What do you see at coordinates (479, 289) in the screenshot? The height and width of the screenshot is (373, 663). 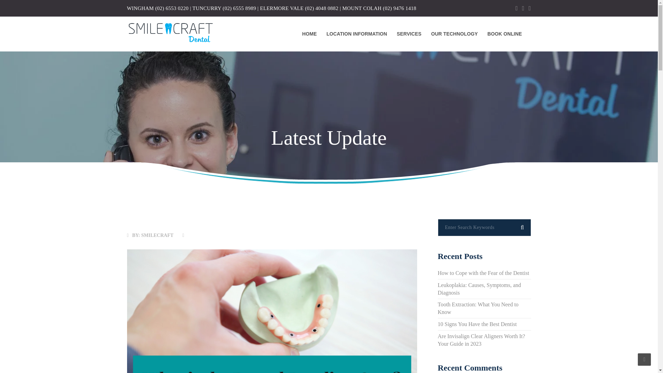 I see `Leukoplakia: Causes, Symptoms, and Diagnosis` at bounding box center [479, 289].